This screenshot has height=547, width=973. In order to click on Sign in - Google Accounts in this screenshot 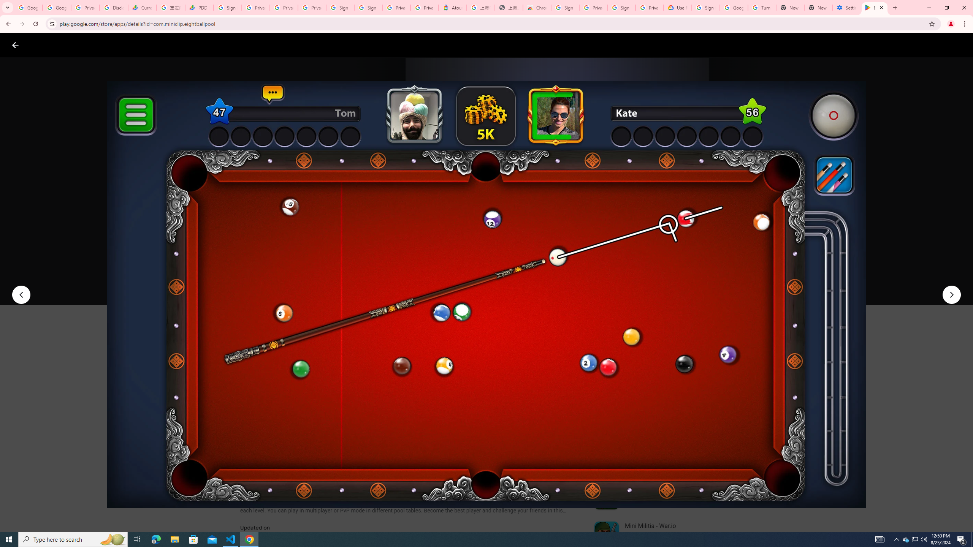, I will do `click(227, 8)`.